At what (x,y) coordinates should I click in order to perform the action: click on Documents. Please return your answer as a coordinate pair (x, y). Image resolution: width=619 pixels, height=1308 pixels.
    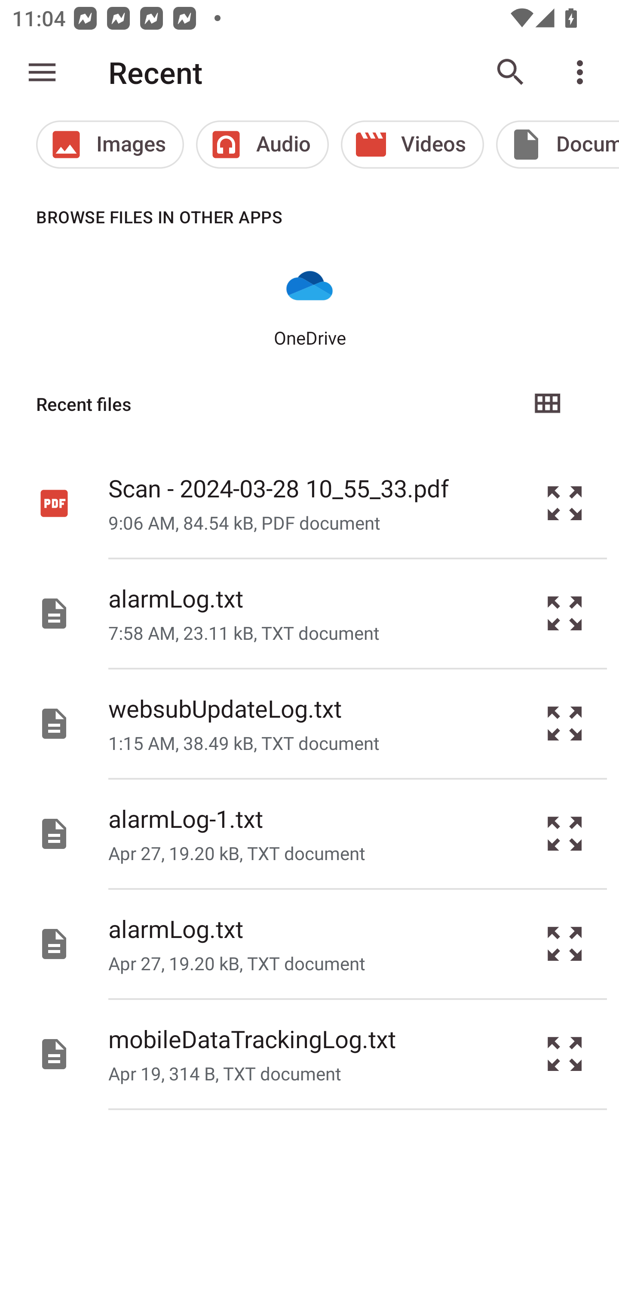
    Looking at the image, I should click on (557, 145).